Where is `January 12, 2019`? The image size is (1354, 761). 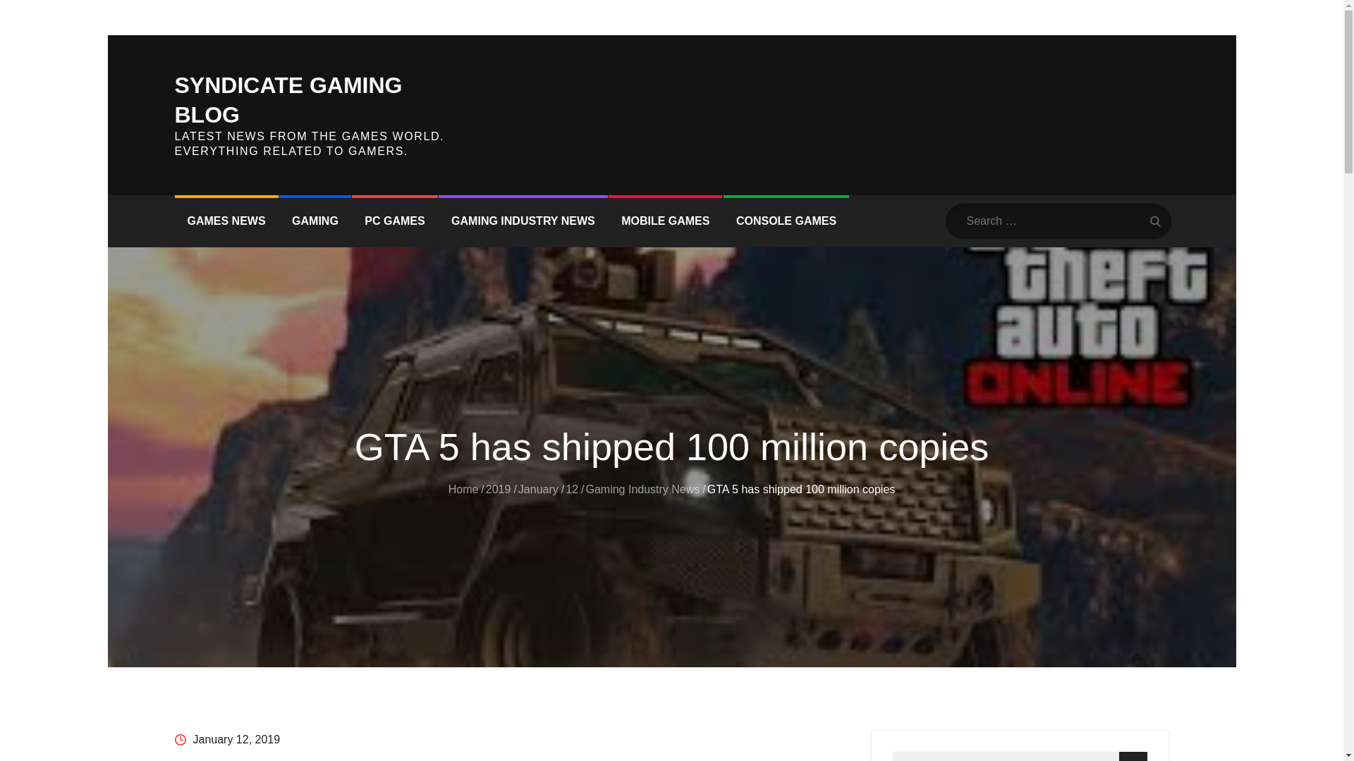 January 12, 2019 is located at coordinates (227, 740).